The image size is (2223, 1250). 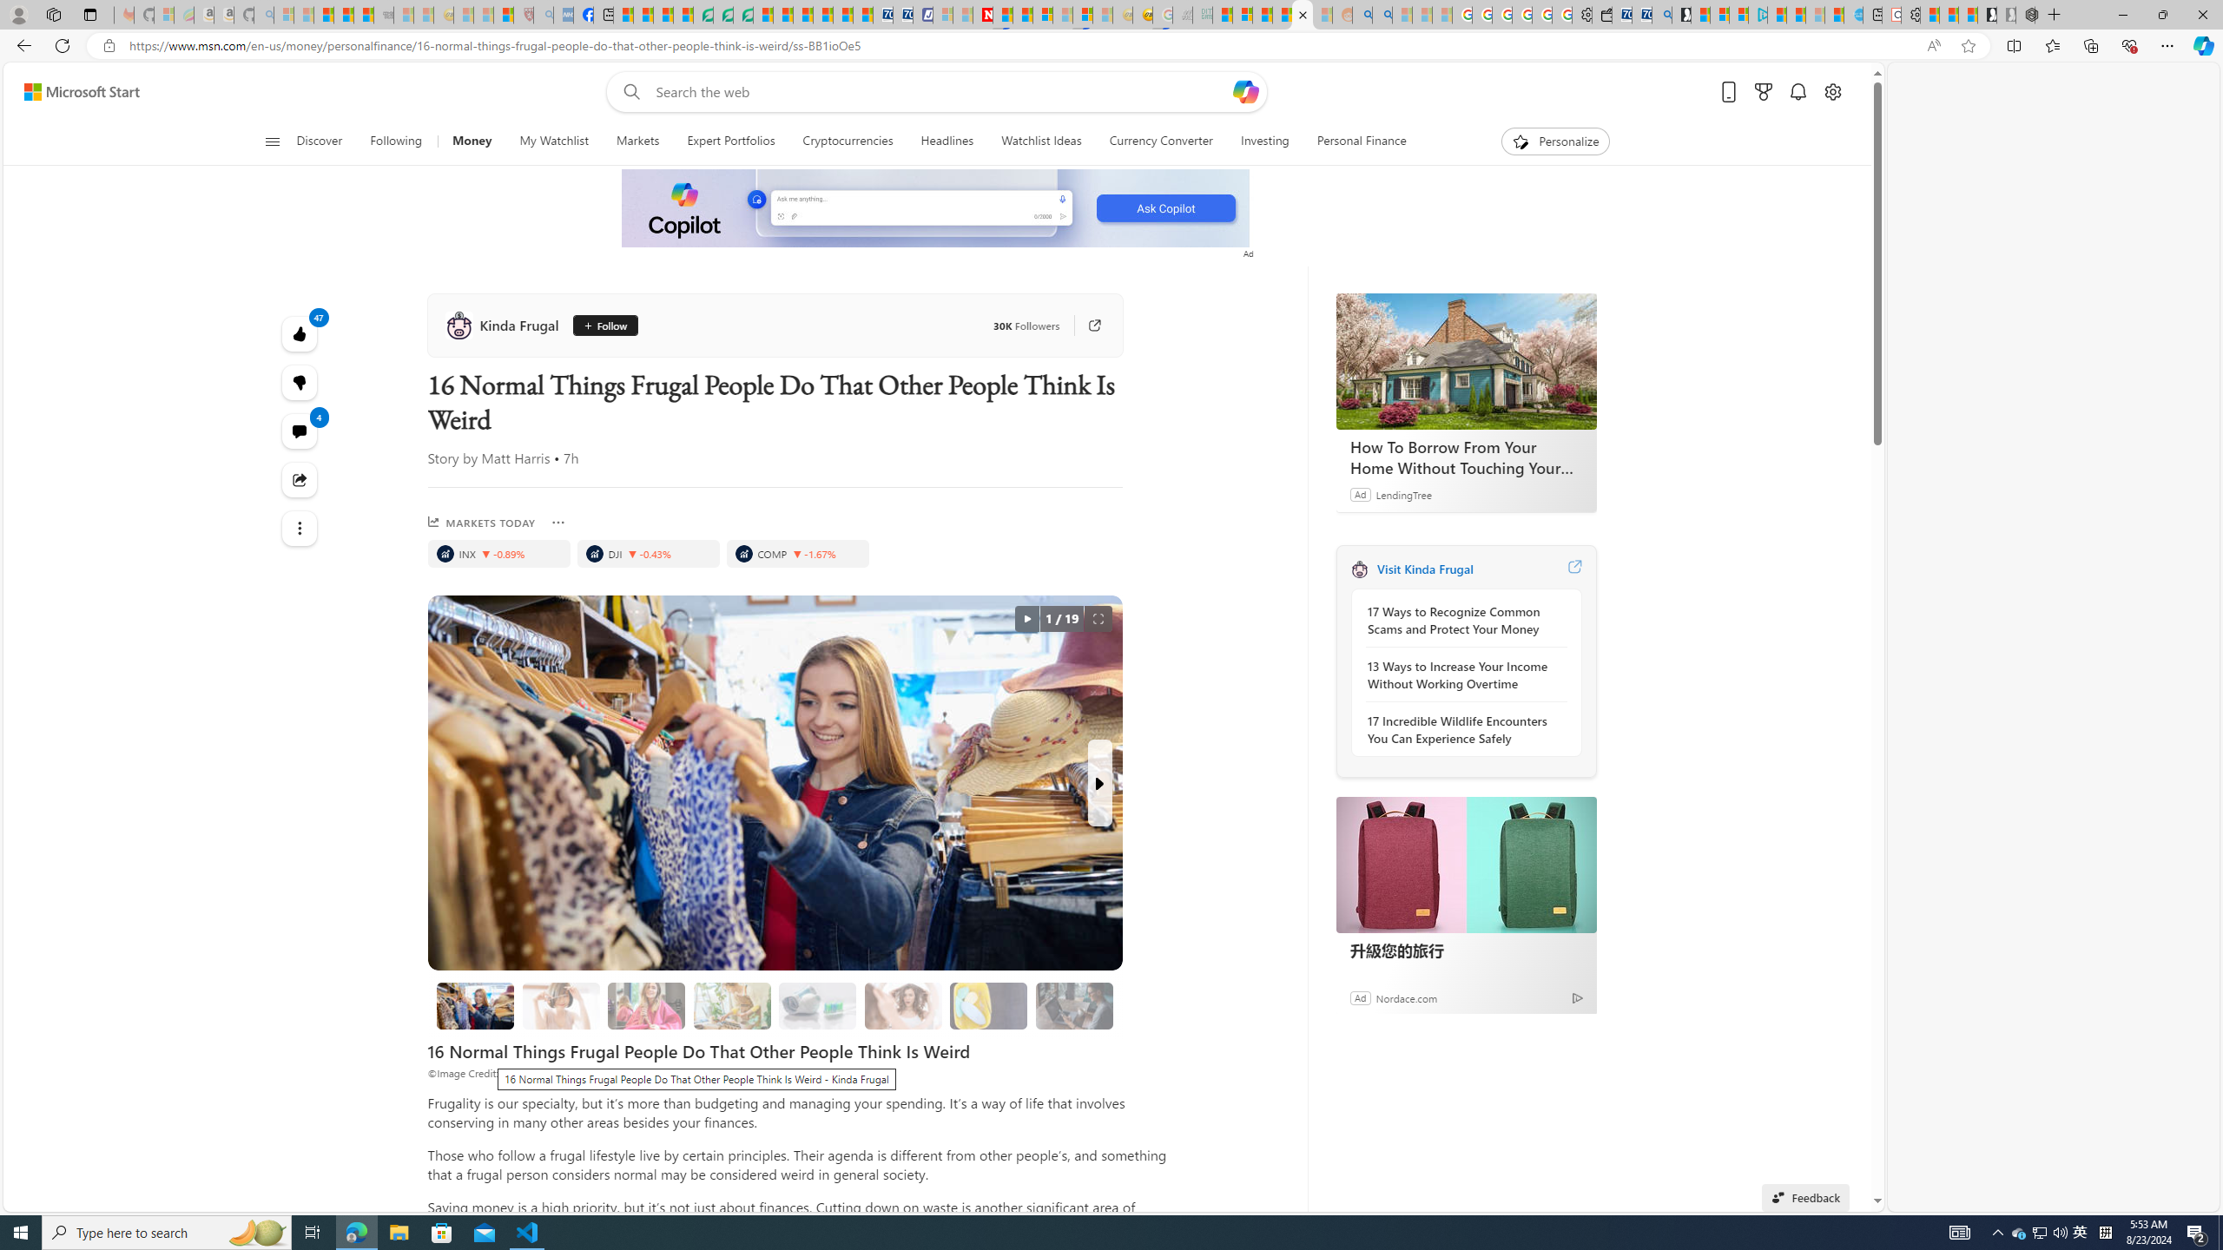 I want to click on Utah sues federal government - Search, so click(x=1382, y=15).